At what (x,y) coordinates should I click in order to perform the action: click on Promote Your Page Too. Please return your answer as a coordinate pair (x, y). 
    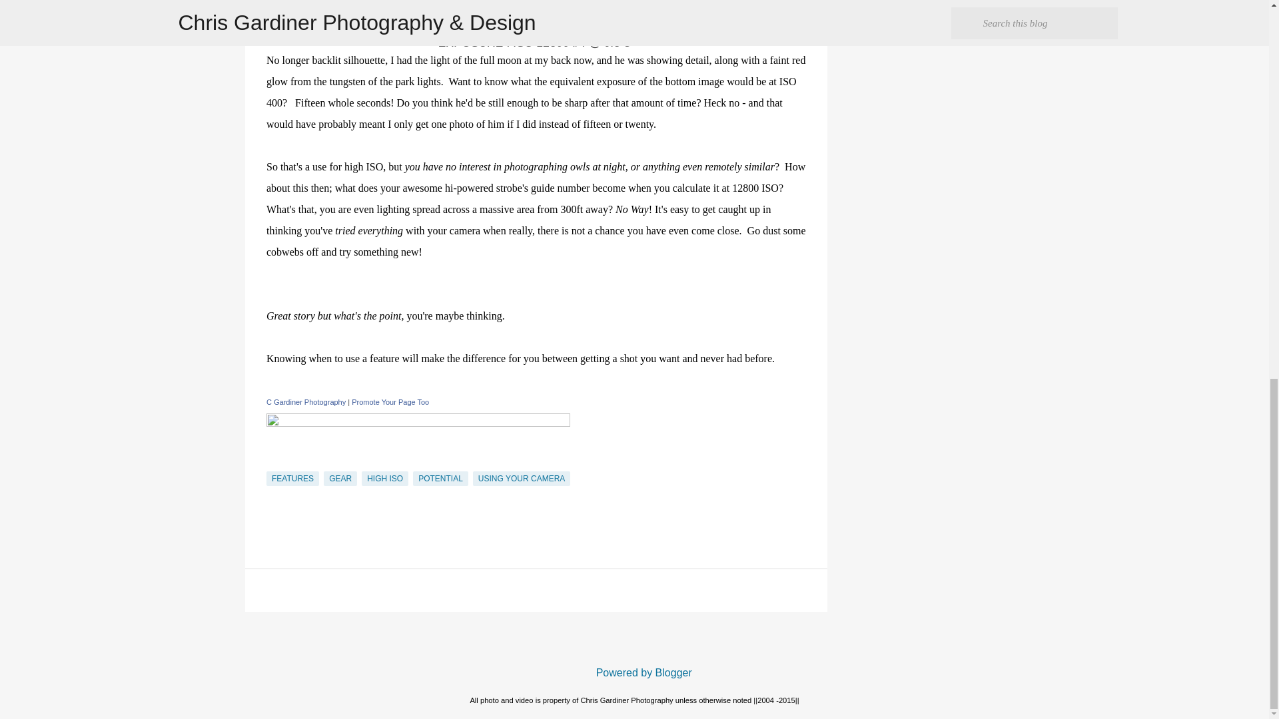
    Looking at the image, I should click on (390, 402).